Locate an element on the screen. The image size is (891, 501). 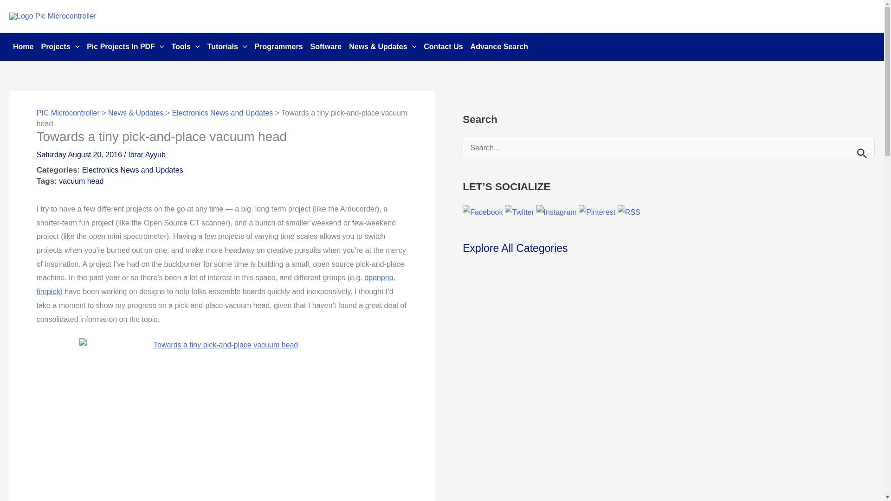
Click to view drop down menu is located at coordinates (60, 46).